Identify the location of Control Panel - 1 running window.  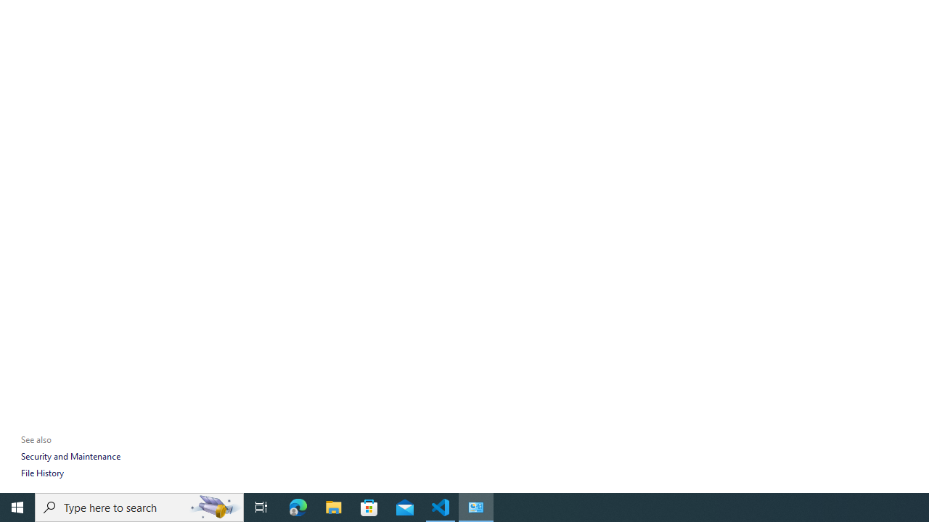
(476, 507).